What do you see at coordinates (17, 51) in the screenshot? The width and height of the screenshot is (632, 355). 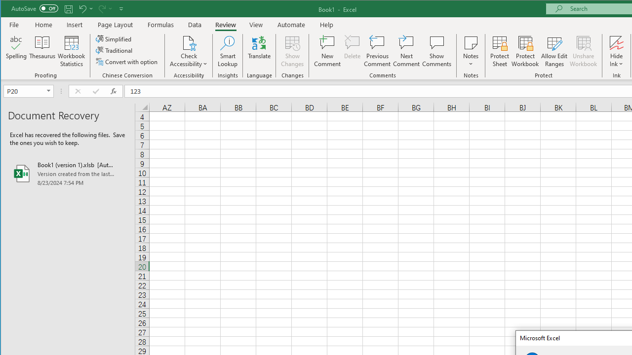 I see `Spelling...` at bounding box center [17, 51].